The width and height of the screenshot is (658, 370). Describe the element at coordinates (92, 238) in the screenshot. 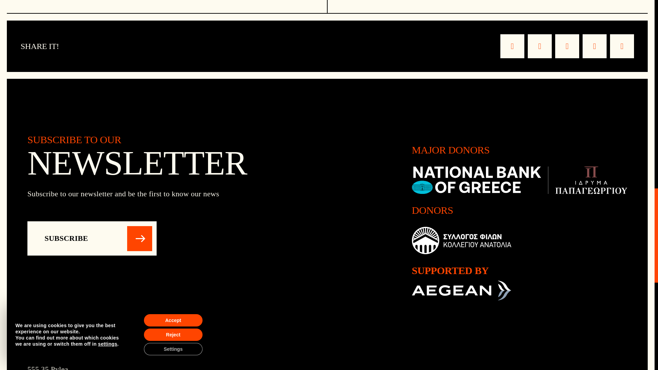

I see `SUBSCRIBE` at that location.